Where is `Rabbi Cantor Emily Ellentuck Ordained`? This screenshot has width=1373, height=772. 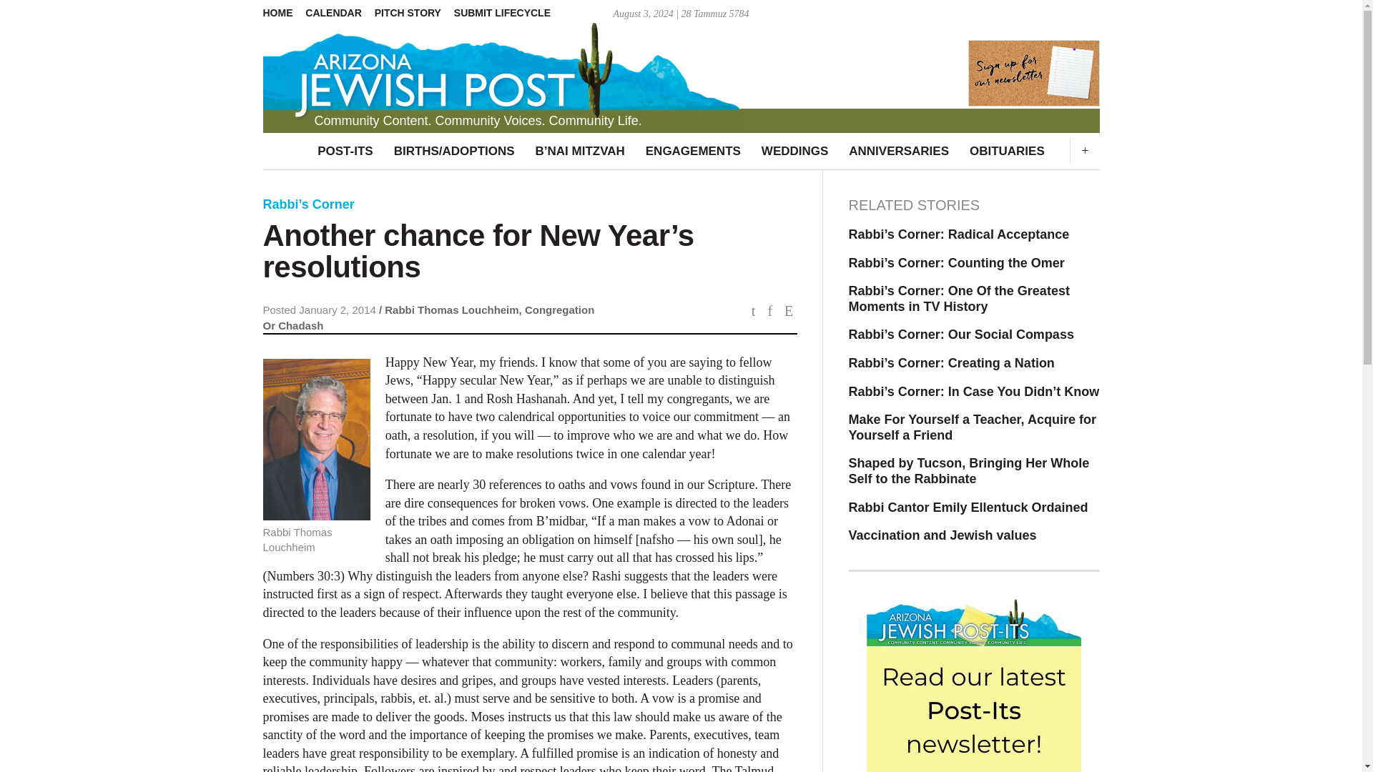
Rabbi Cantor Emily Ellentuck Ordained is located at coordinates (974, 508).